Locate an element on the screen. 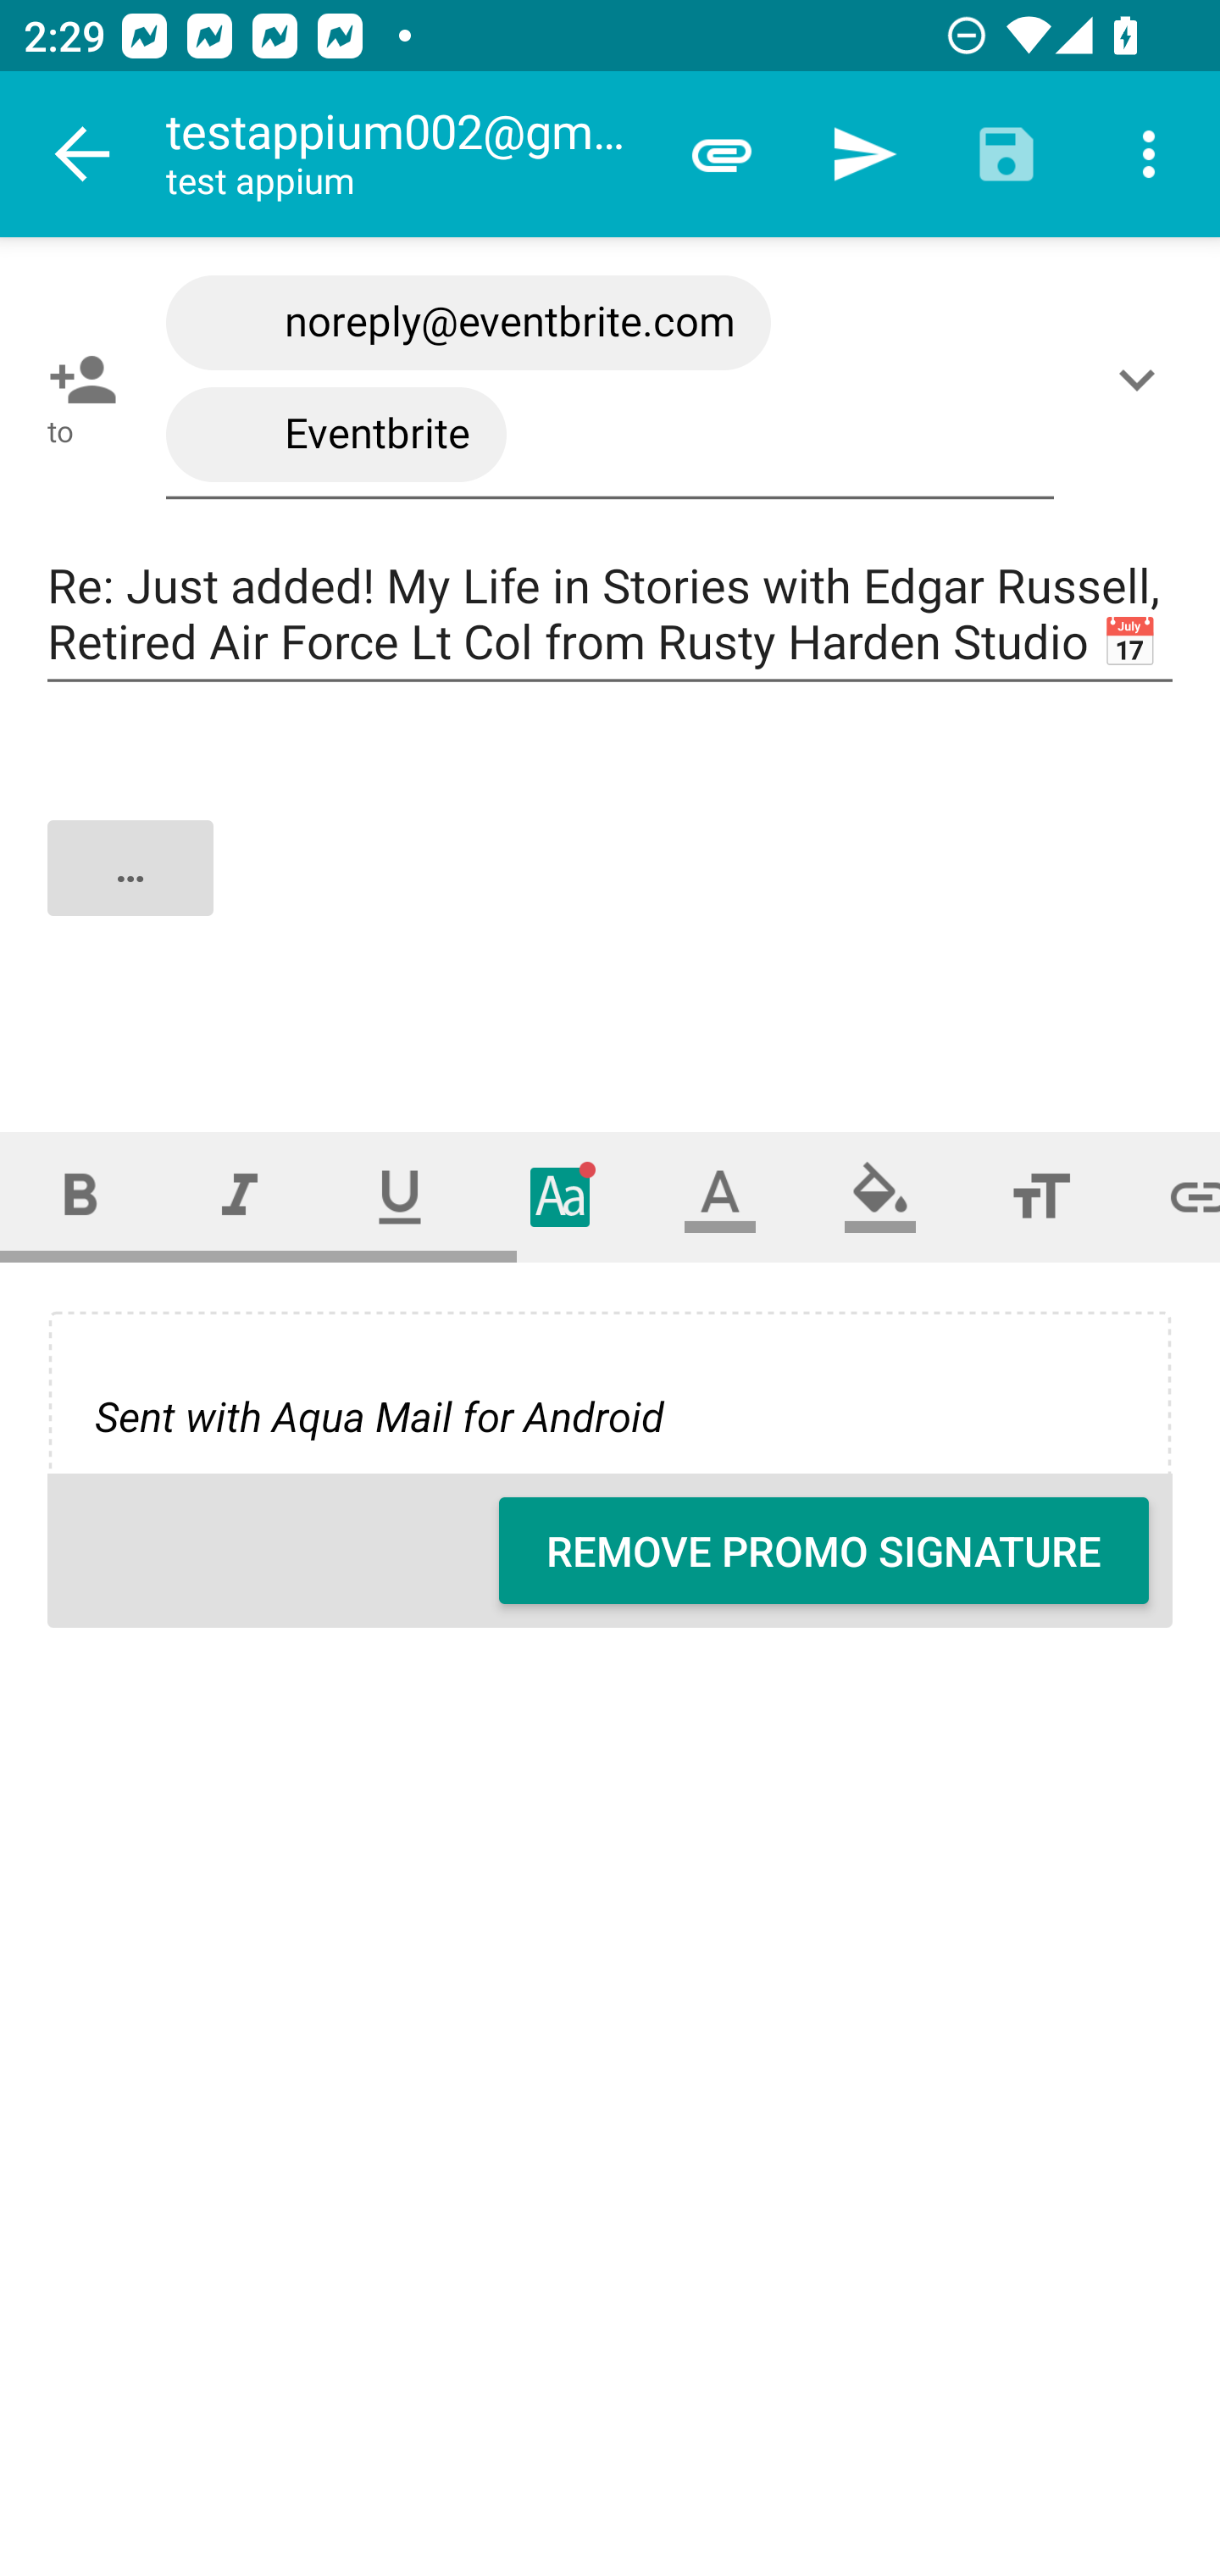  Bold is located at coordinates (80, 1196).